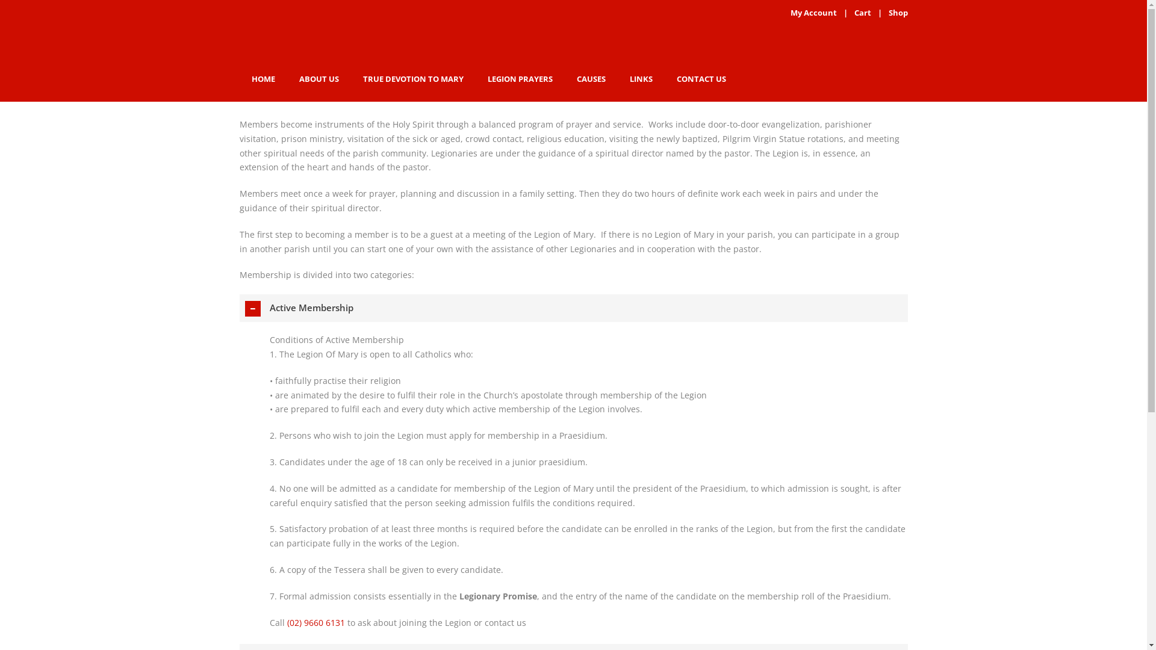  Describe the element at coordinates (413, 79) in the screenshot. I see `TRUE DEVOTION TO MARY` at that location.